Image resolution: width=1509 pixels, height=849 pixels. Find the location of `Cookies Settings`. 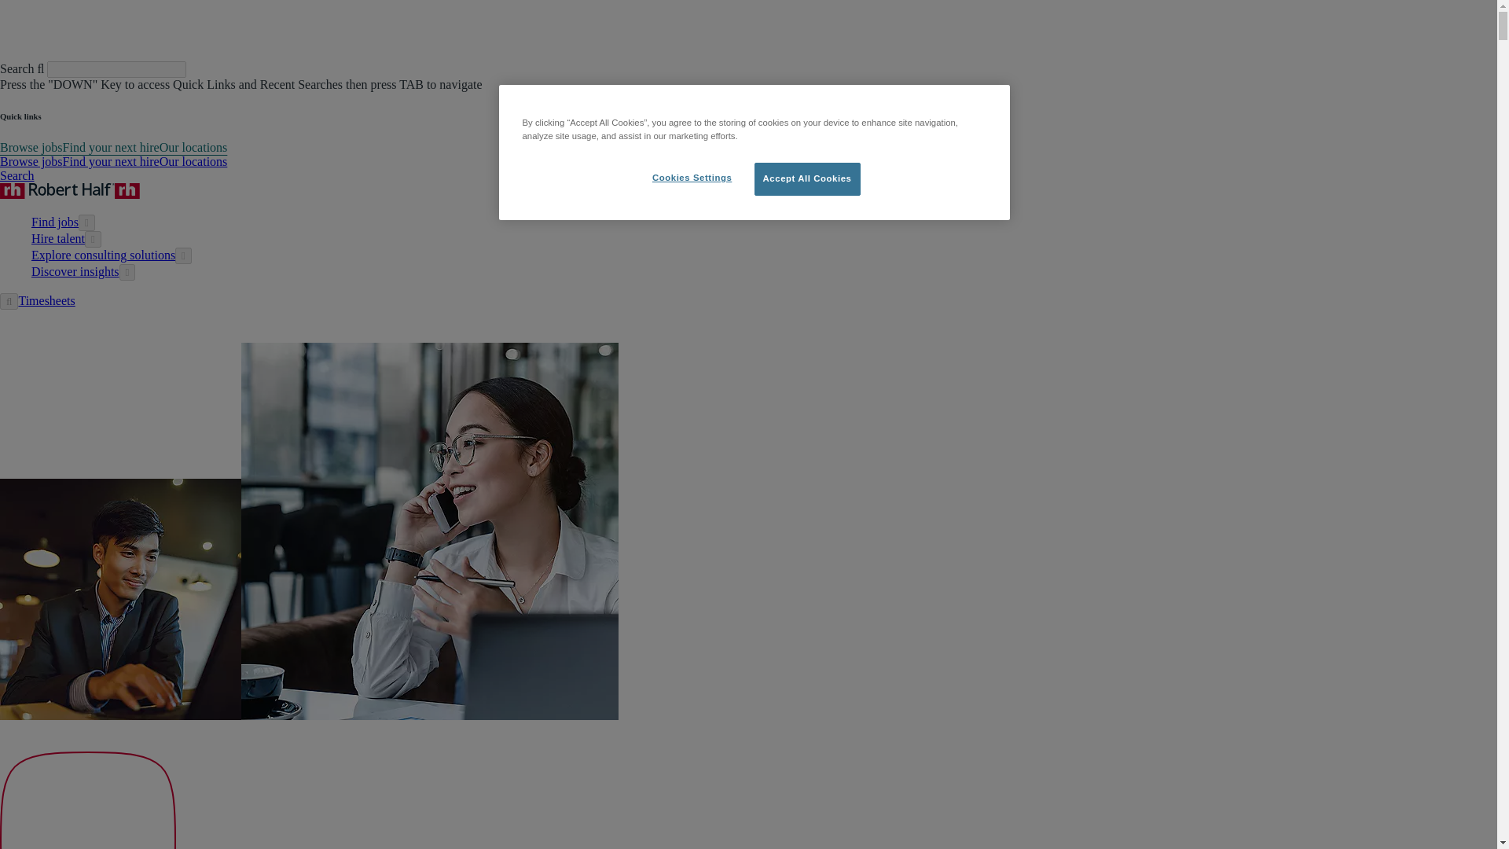

Cookies Settings is located at coordinates (692, 178).